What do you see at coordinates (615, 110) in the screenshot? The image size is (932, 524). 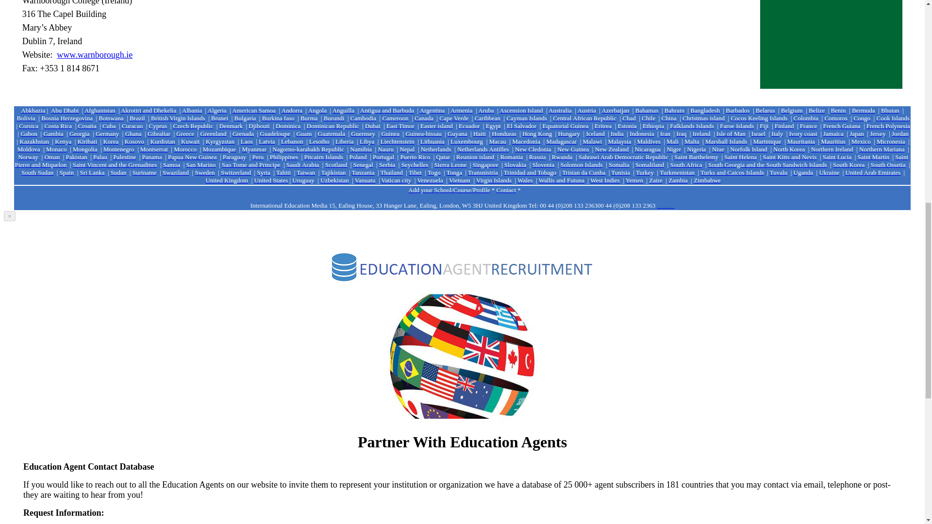 I see `Azerbaijan` at bounding box center [615, 110].